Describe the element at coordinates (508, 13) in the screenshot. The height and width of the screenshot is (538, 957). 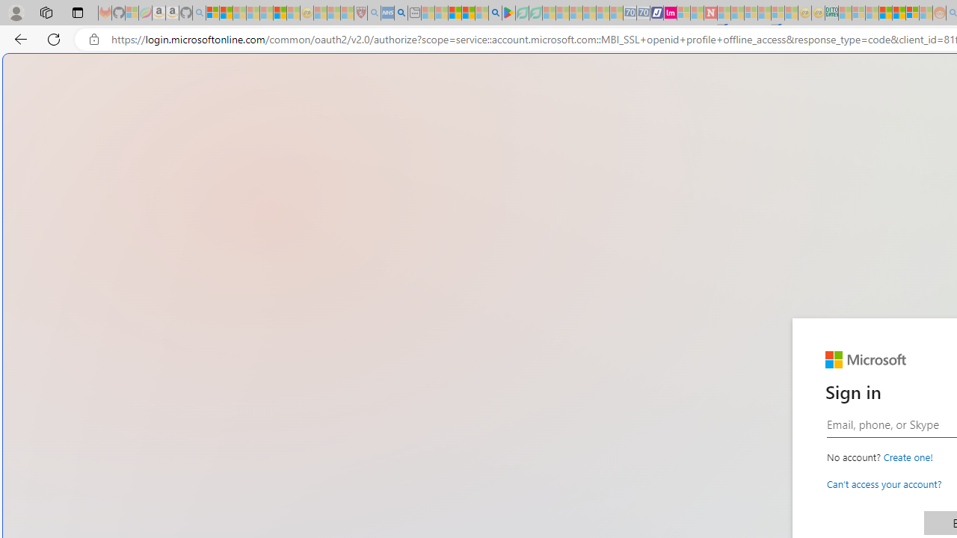
I see `Bluey: Let's Play! - Apps on Google Play` at that location.